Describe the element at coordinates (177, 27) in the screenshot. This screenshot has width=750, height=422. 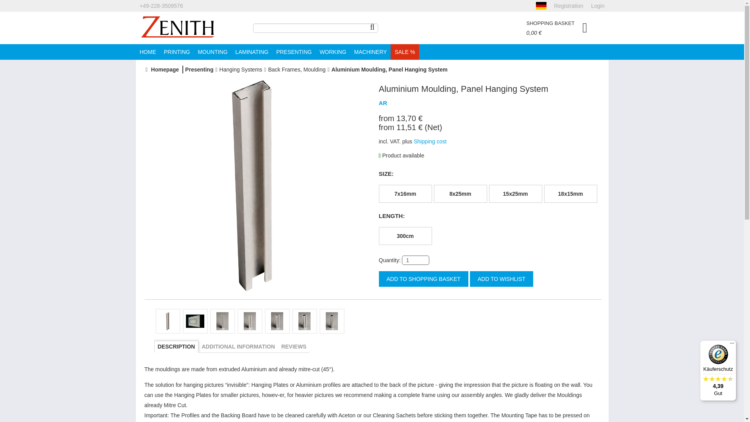
I see `Home` at that location.